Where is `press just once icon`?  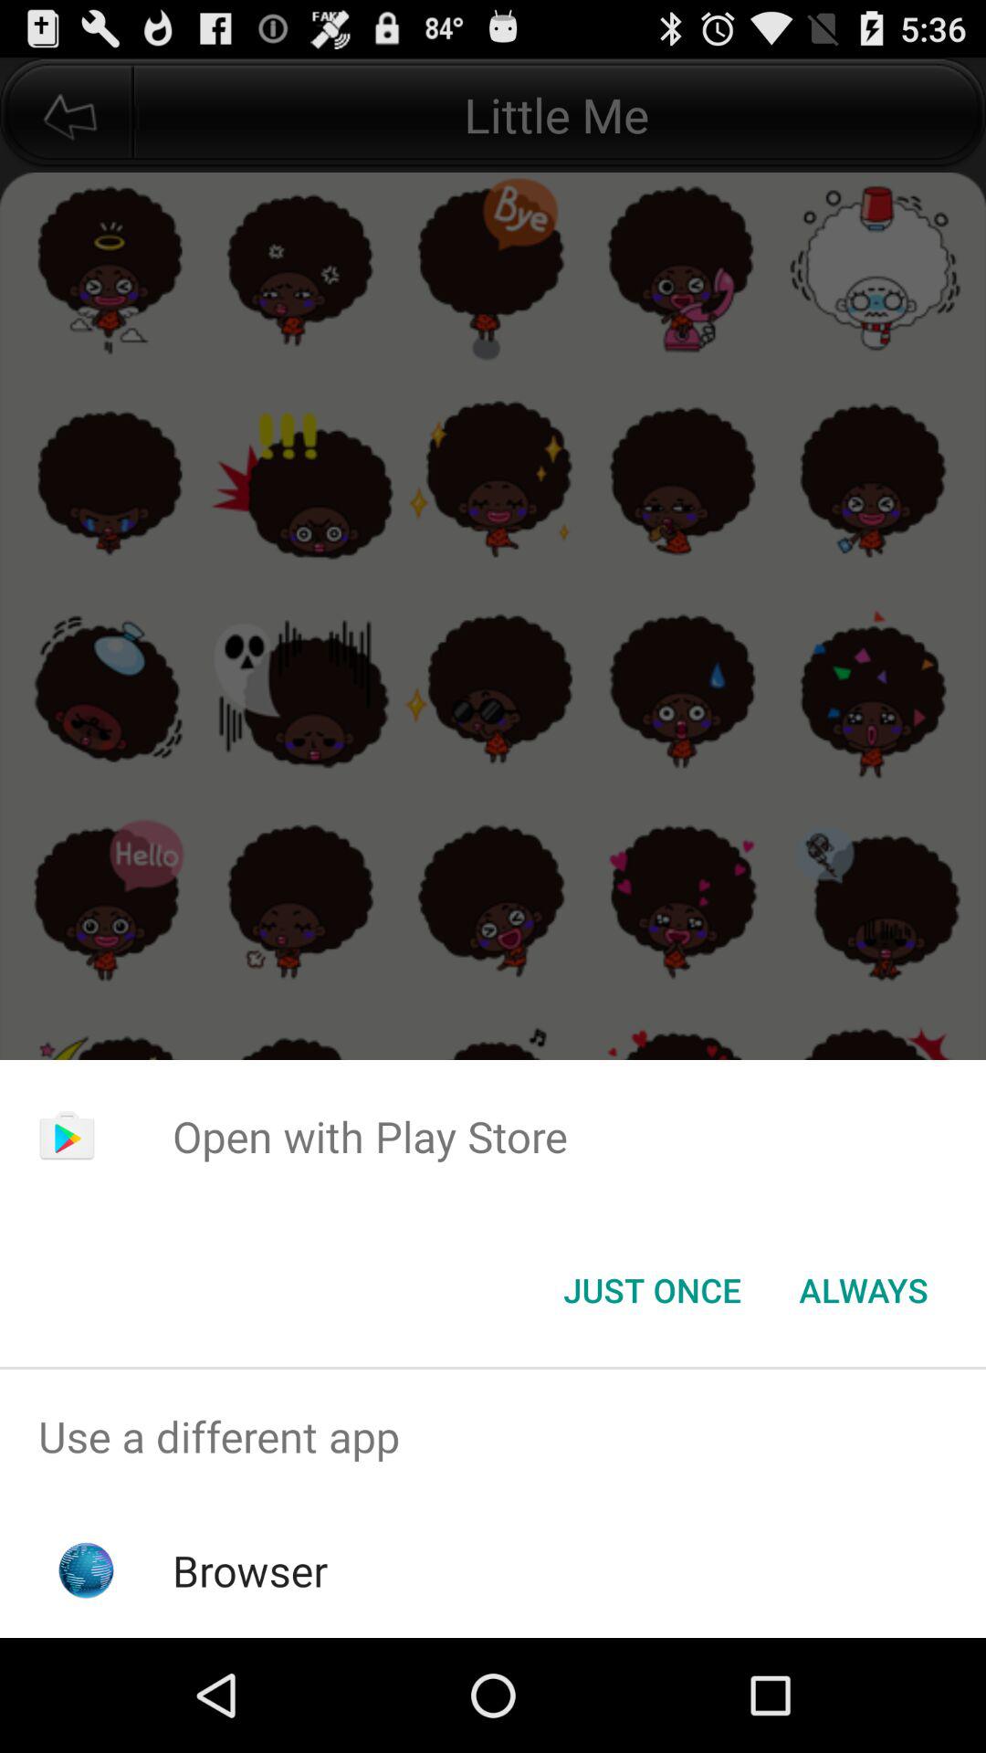
press just once icon is located at coordinates (652, 1290).